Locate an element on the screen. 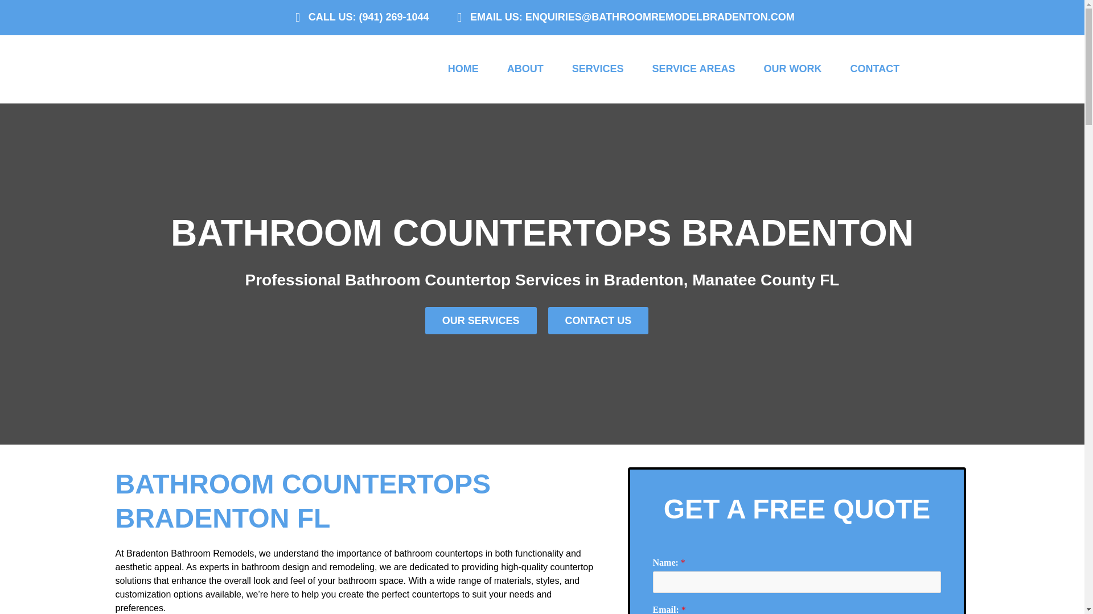  SERVICES is located at coordinates (598, 69).